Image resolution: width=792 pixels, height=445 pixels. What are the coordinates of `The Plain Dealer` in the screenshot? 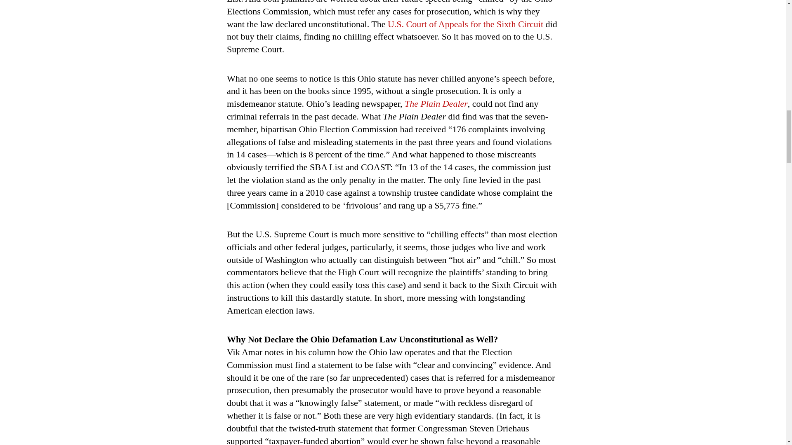 It's located at (436, 103).